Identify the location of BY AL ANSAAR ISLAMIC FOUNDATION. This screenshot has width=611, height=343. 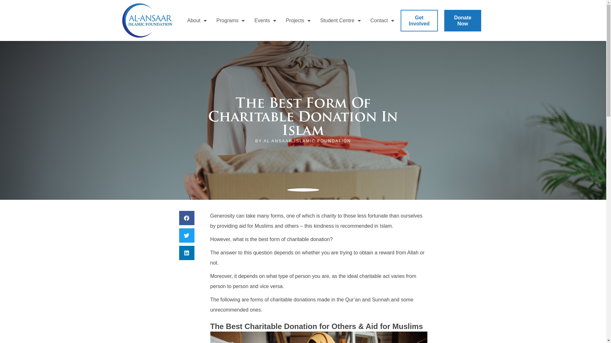
(303, 141).